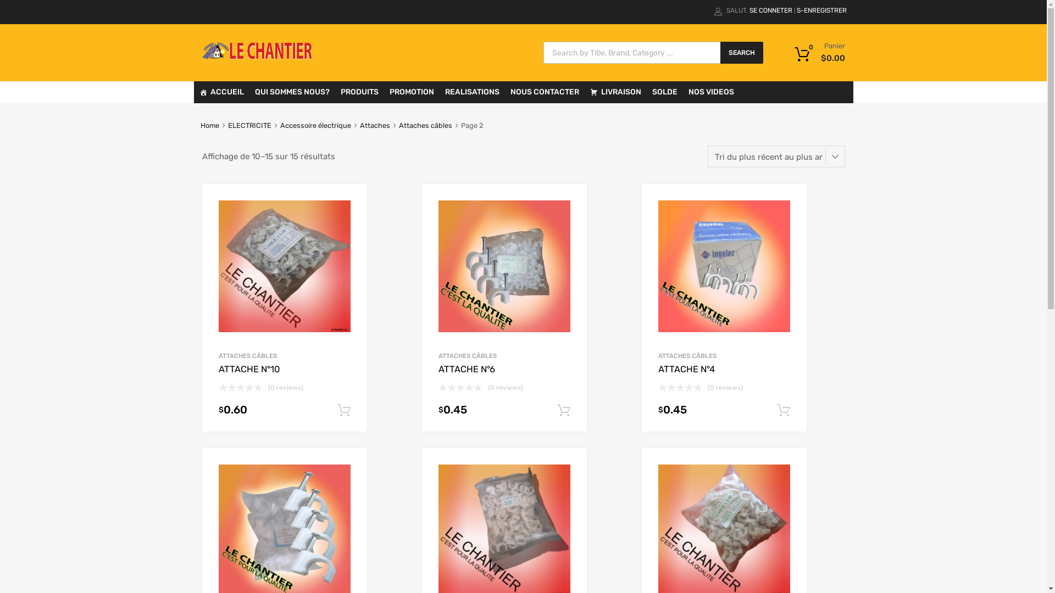  What do you see at coordinates (771, 10) in the screenshot?
I see `SE CONNETER` at bounding box center [771, 10].